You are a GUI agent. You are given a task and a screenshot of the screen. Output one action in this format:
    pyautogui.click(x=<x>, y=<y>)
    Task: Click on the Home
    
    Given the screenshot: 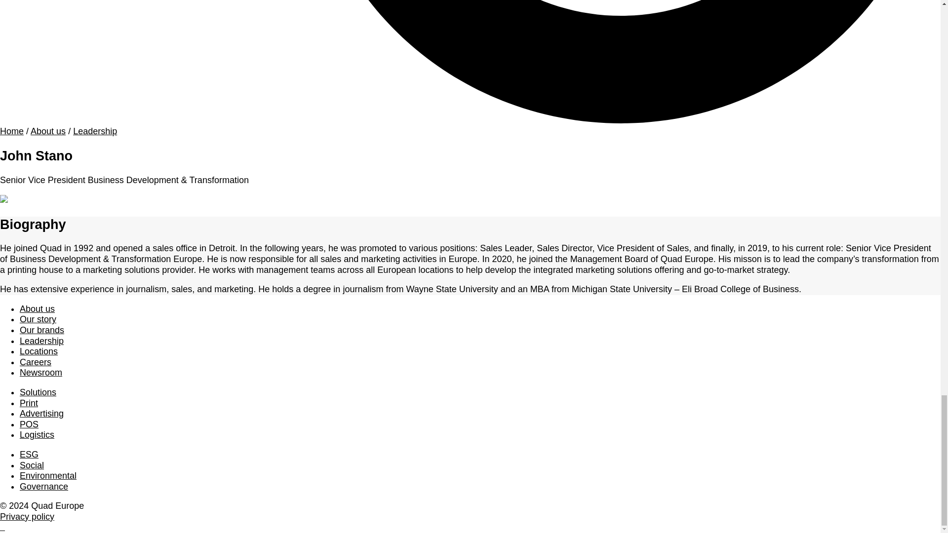 What is the action you would take?
    pyautogui.click(x=12, y=131)
    